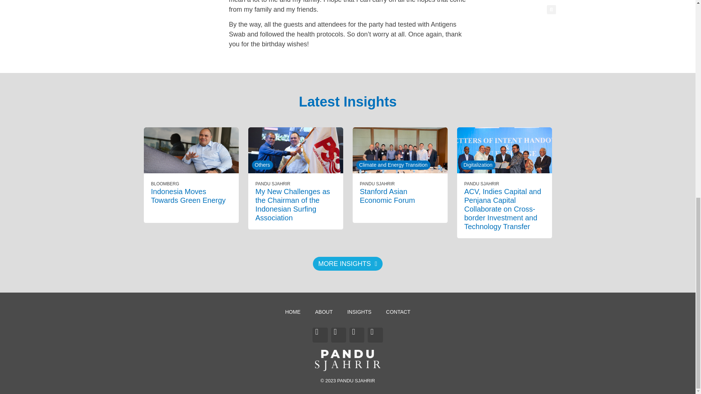  Describe the element at coordinates (188, 196) in the screenshot. I see `Indonesia Moves Towards Green Energy` at that location.